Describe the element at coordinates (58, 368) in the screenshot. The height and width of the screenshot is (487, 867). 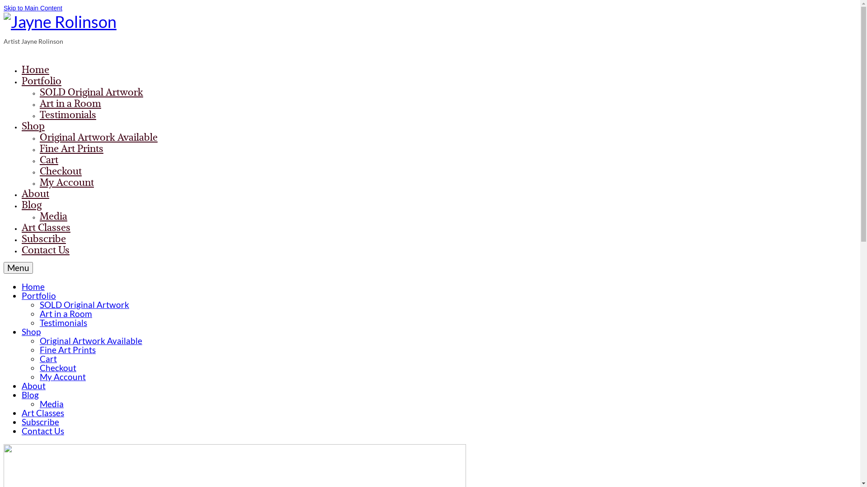
I see `Checkout` at that location.